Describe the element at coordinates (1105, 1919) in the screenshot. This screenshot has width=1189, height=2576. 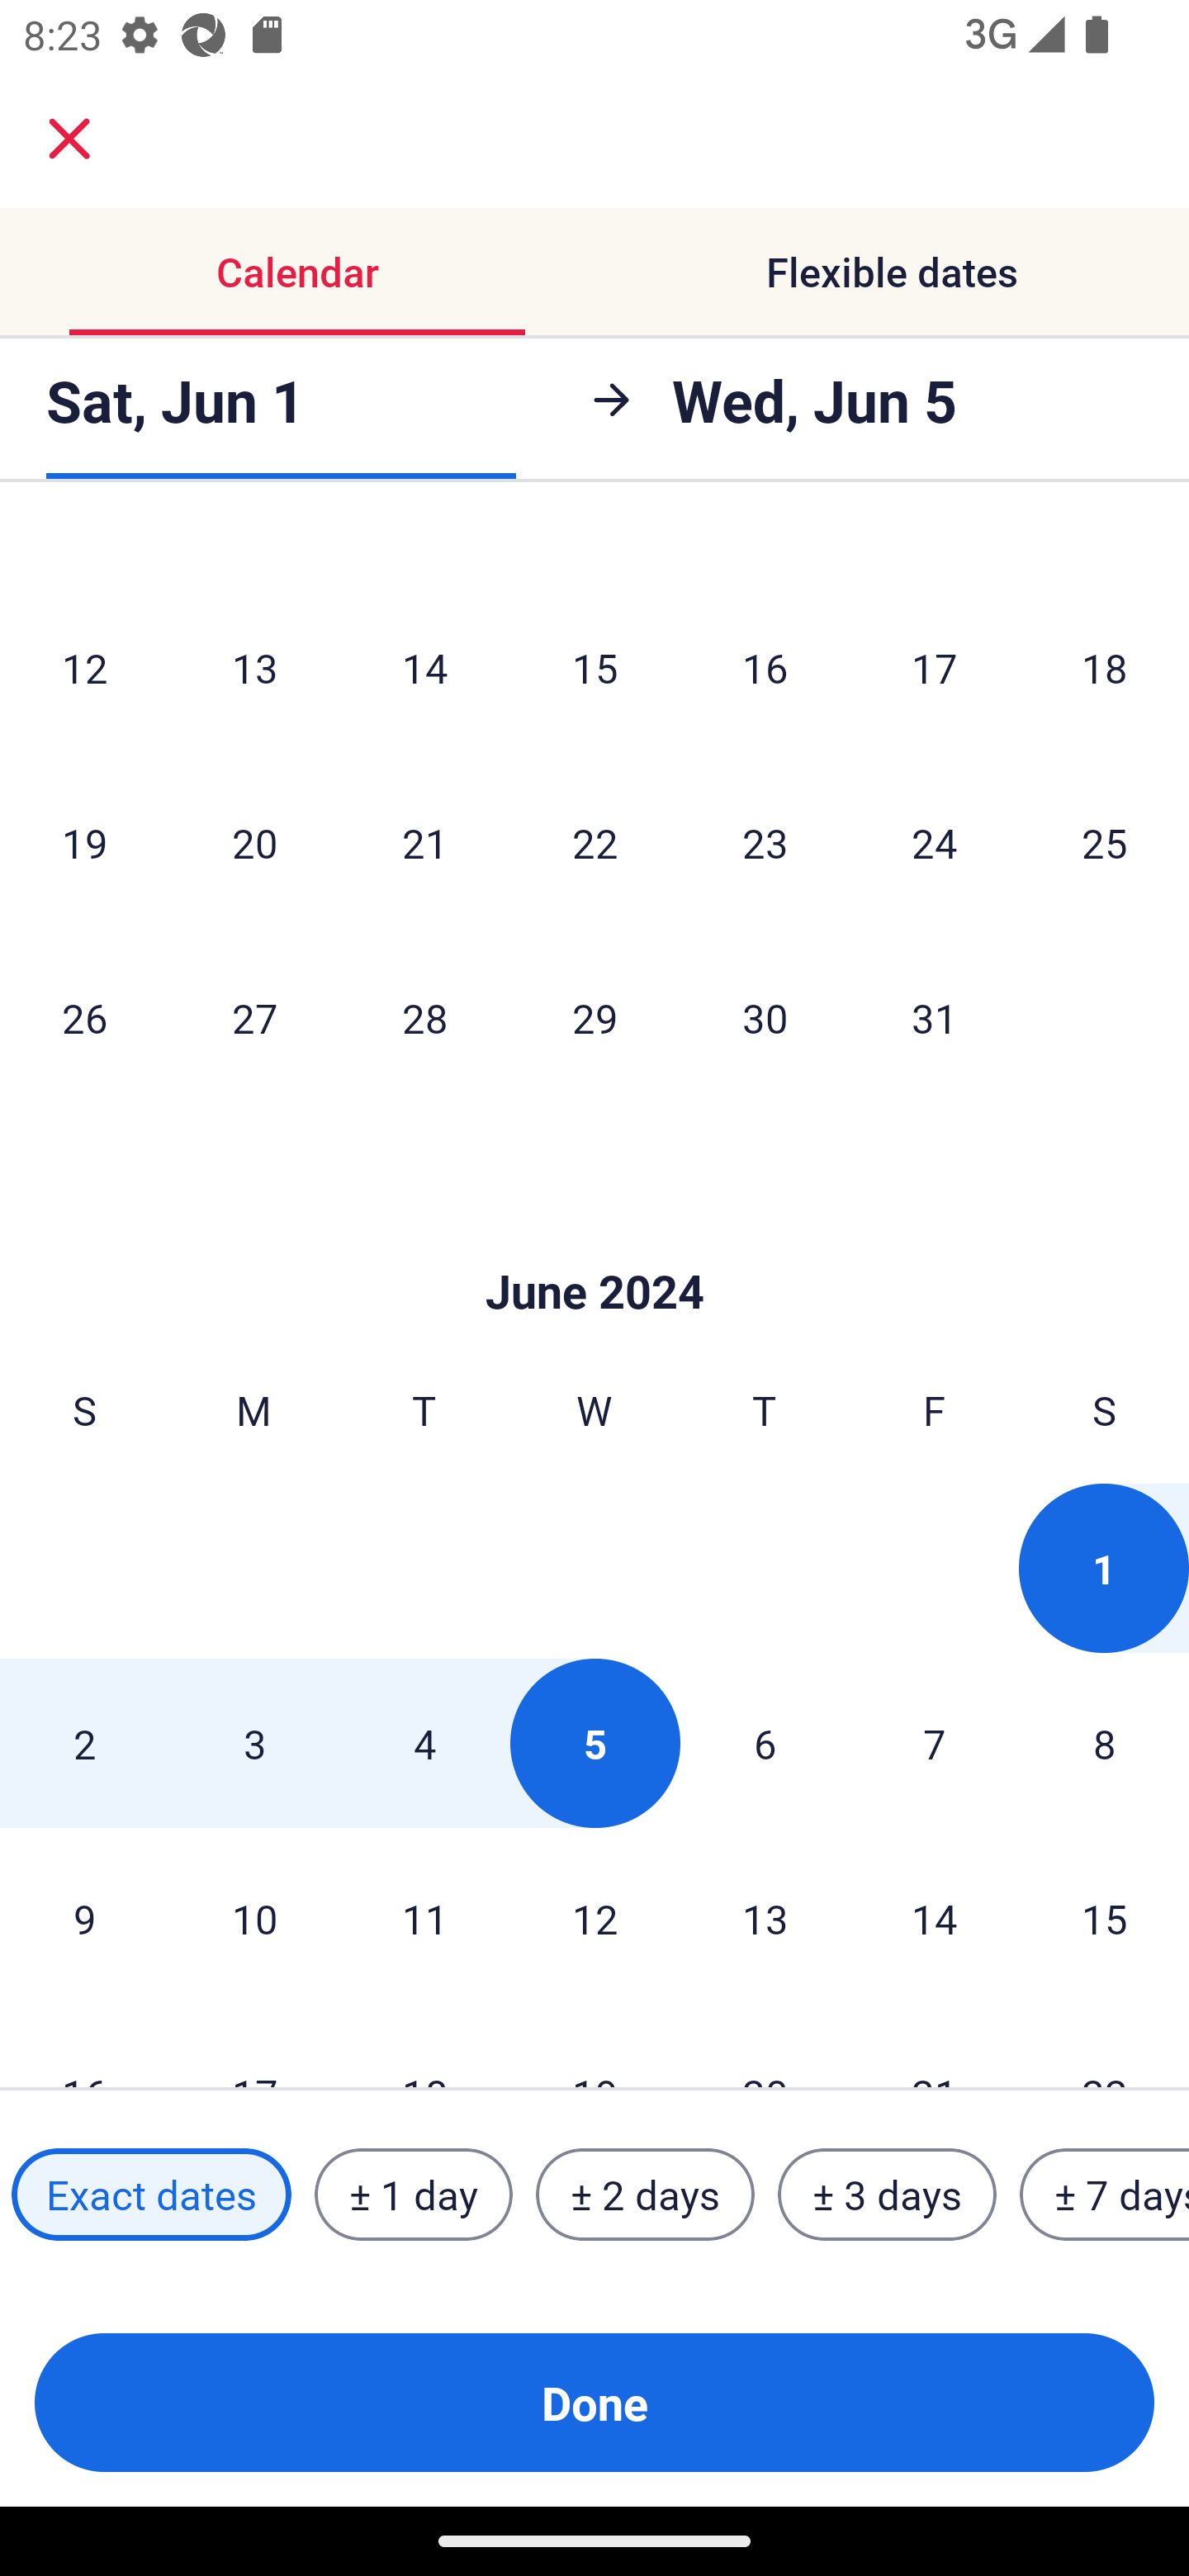
I see `15 Saturday, June 15, 2024` at that location.